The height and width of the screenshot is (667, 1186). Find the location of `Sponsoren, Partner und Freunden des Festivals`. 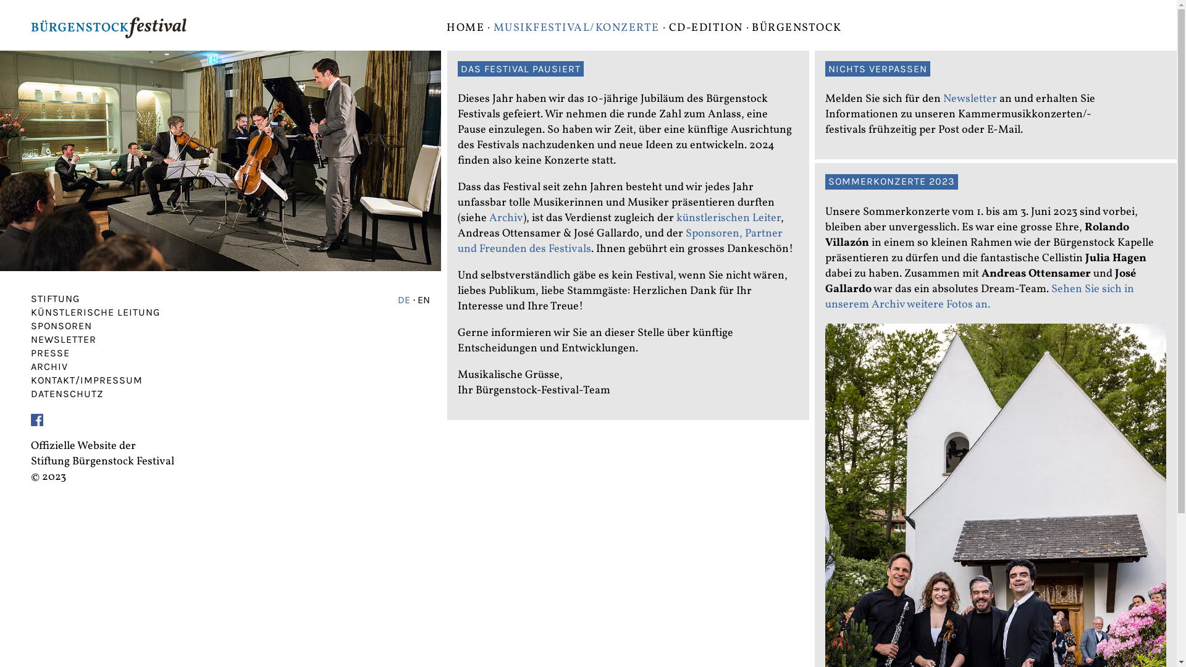

Sponsoren, Partner und Freunden des Festivals is located at coordinates (620, 241).